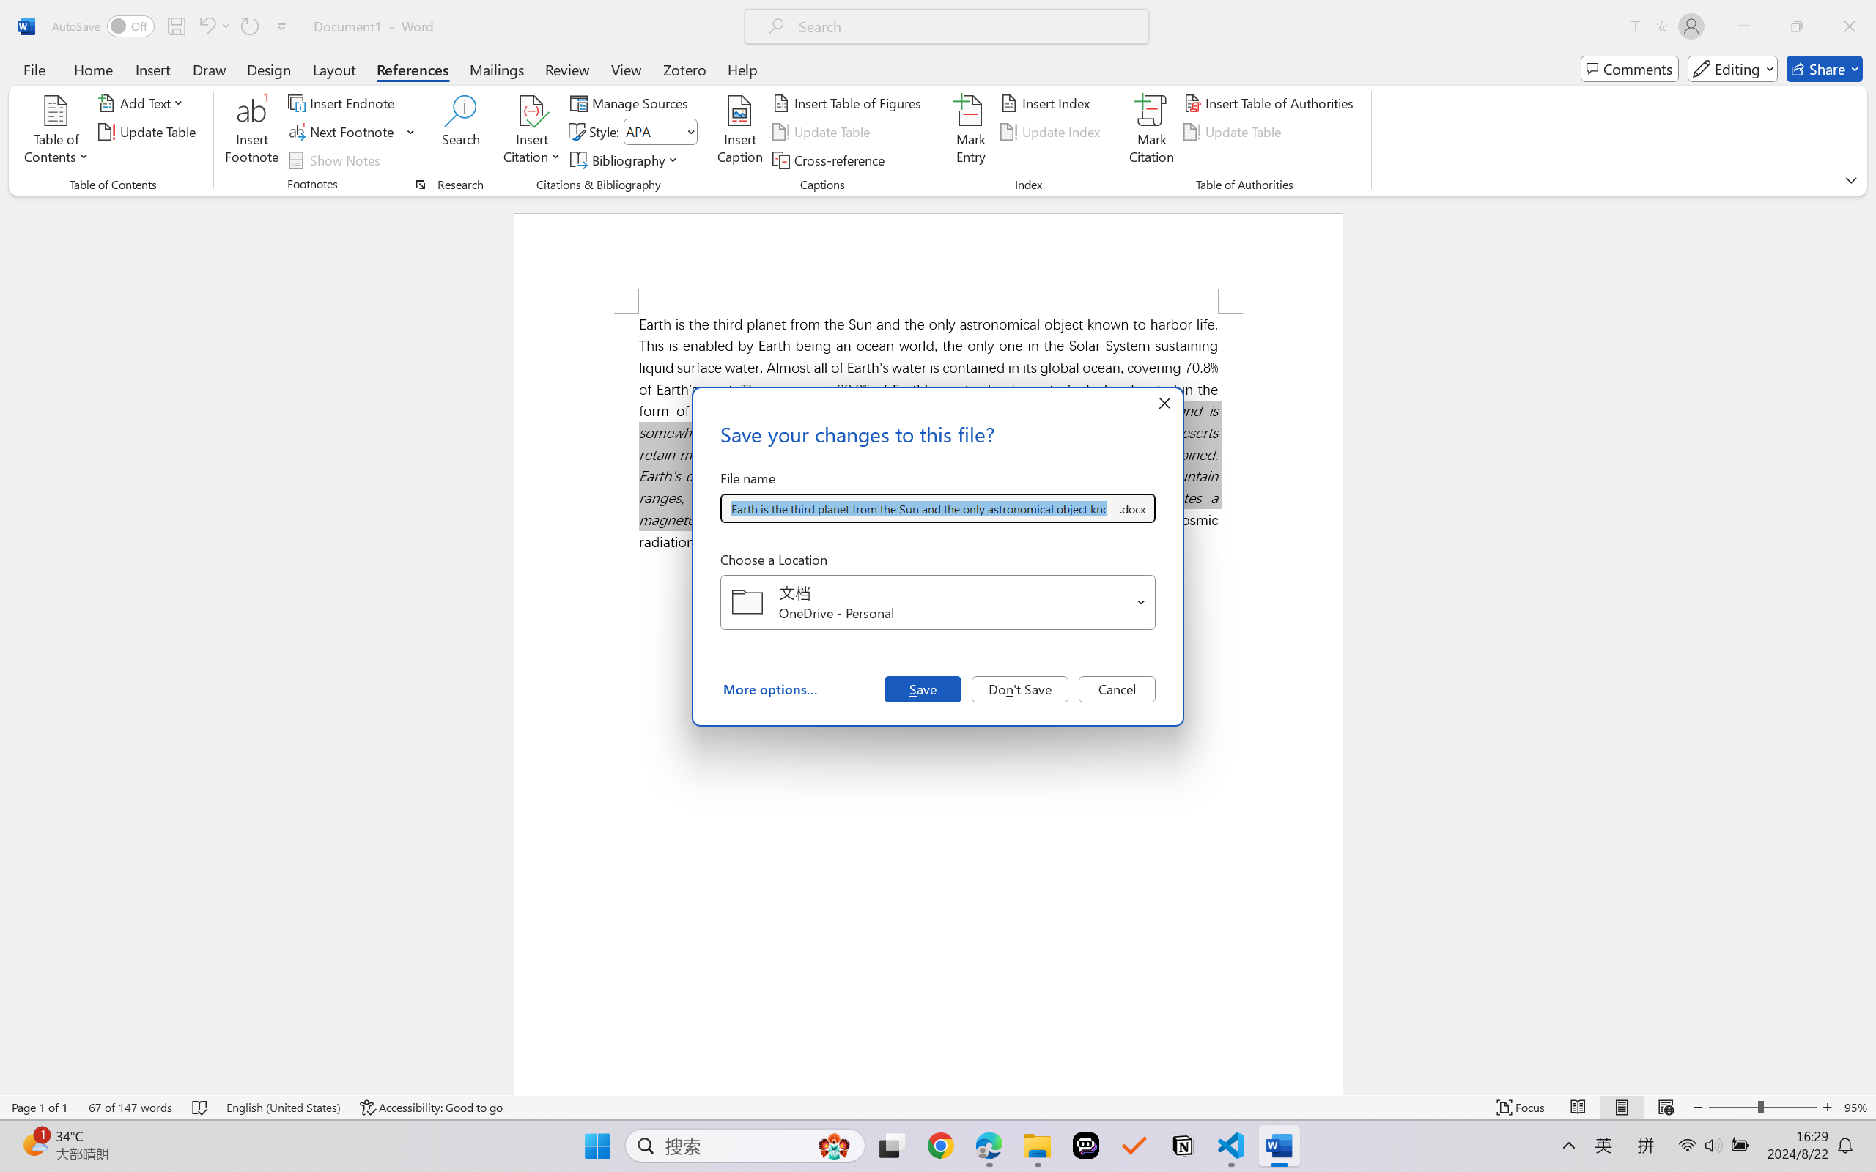  I want to click on Microsoft search, so click(966, 26).